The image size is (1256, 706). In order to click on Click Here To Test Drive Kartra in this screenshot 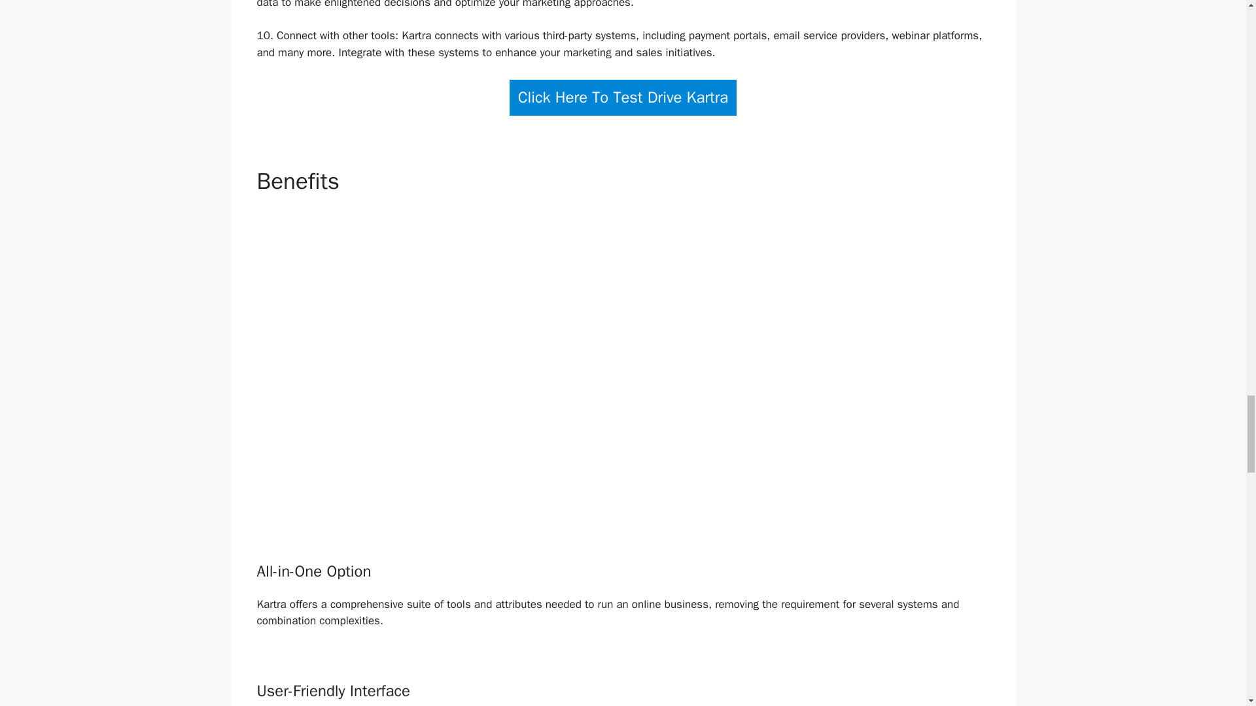, I will do `click(623, 98)`.